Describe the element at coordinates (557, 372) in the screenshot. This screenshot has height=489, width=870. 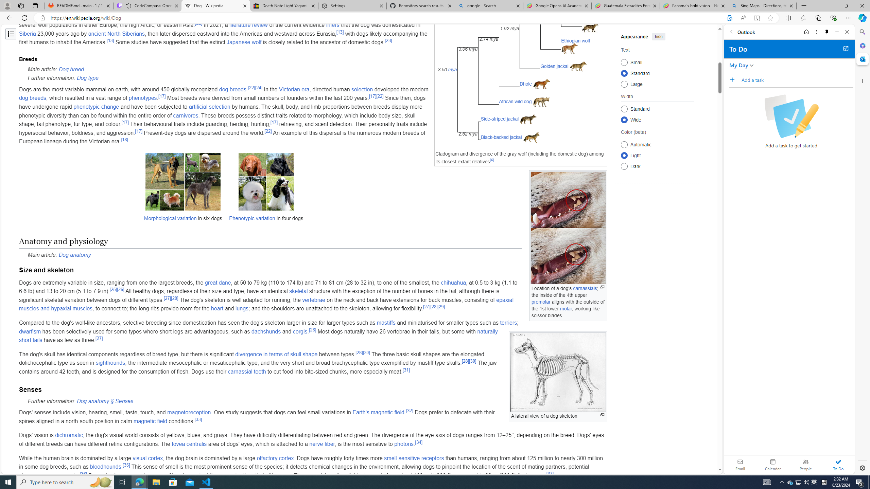
I see `Class: mw-file-element` at that location.